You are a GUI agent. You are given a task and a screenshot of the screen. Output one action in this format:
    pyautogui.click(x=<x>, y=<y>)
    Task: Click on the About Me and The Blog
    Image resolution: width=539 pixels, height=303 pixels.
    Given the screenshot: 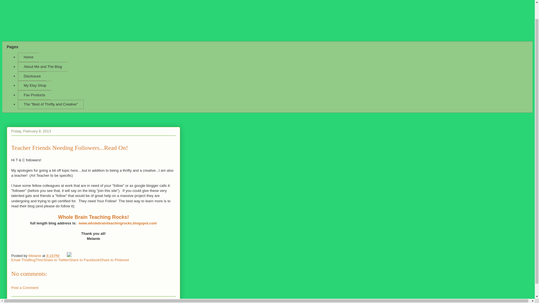 What is the action you would take?
    pyautogui.click(x=43, y=67)
    